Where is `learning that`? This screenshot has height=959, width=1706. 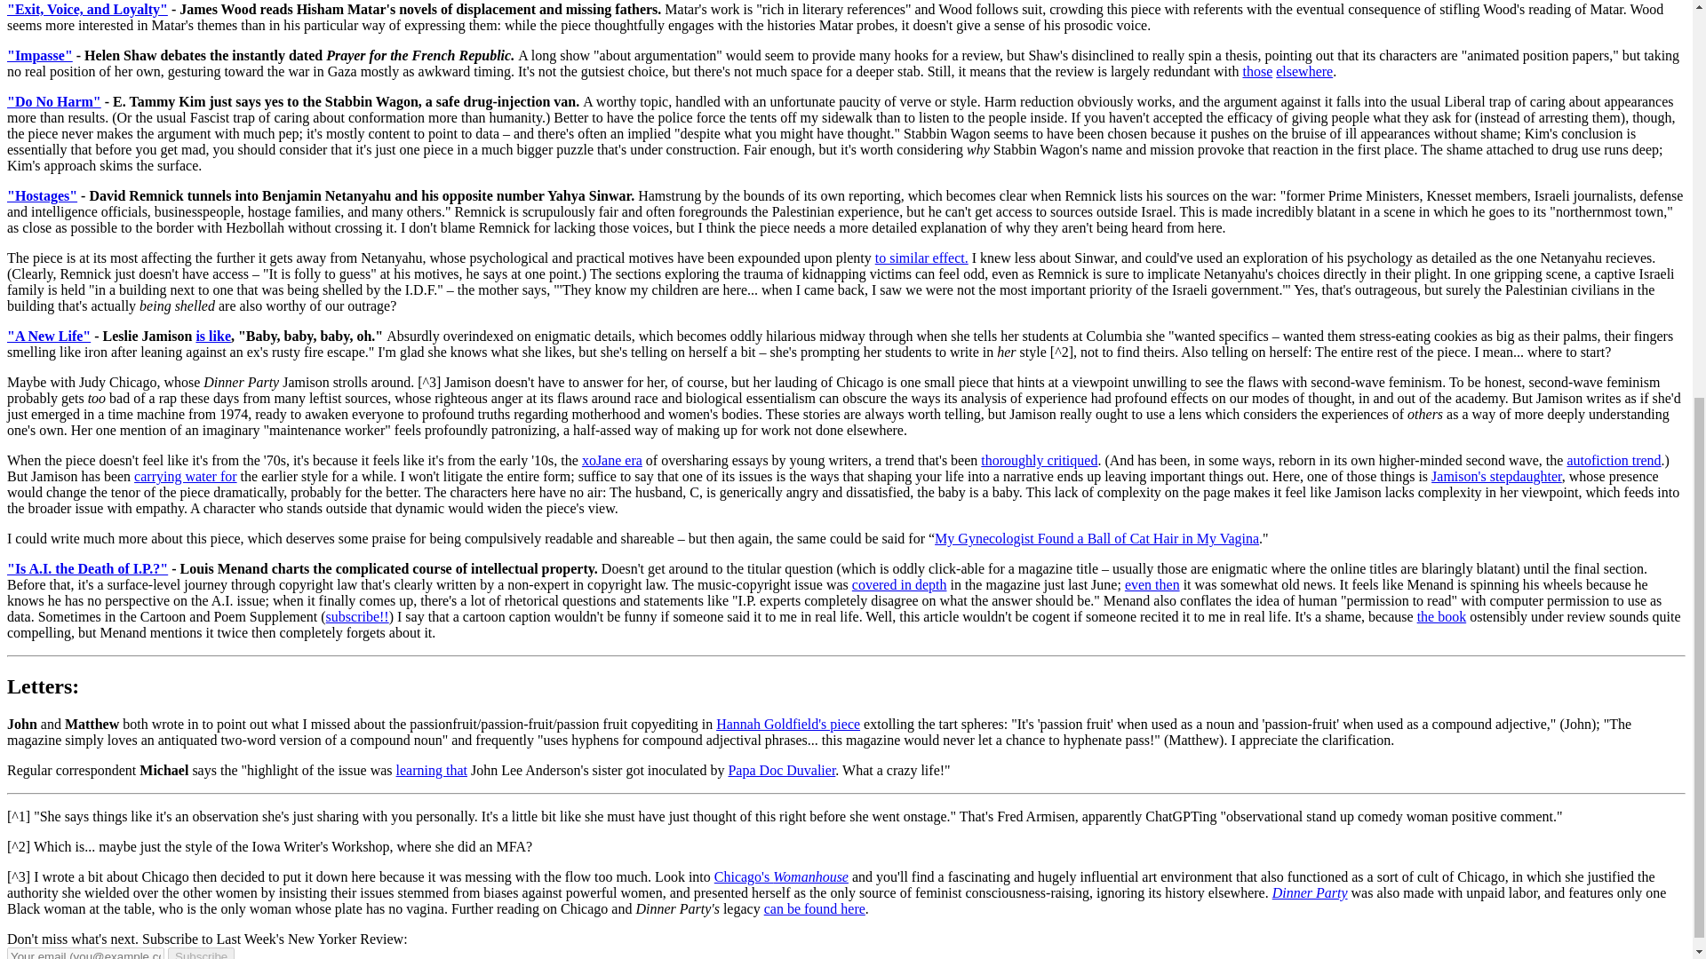
learning that is located at coordinates (432, 769).